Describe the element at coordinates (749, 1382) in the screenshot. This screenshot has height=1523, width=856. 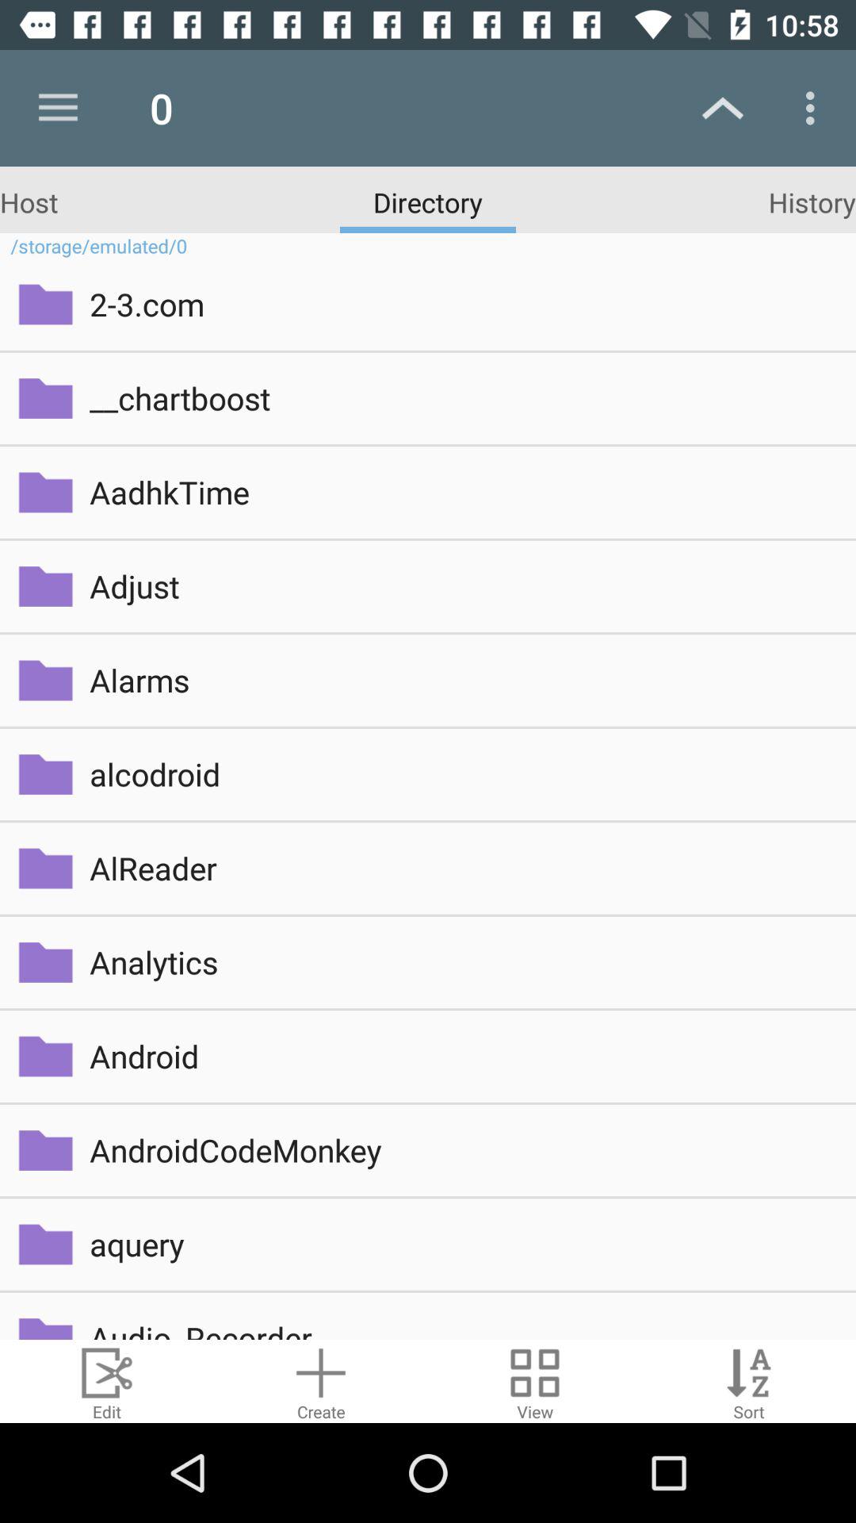
I see `sort alphabetically` at that location.